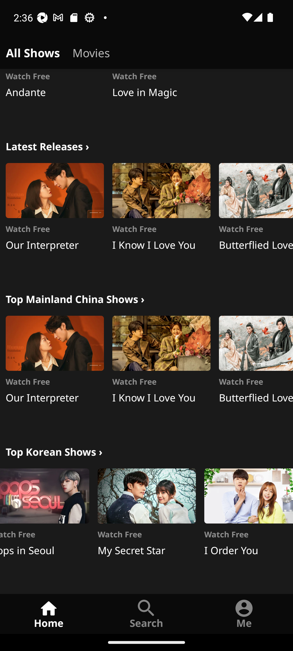 This screenshot has height=651, width=293. What do you see at coordinates (75, 298) in the screenshot?
I see `Top Mainland China Shows › china_trending` at bounding box center [75, 298].